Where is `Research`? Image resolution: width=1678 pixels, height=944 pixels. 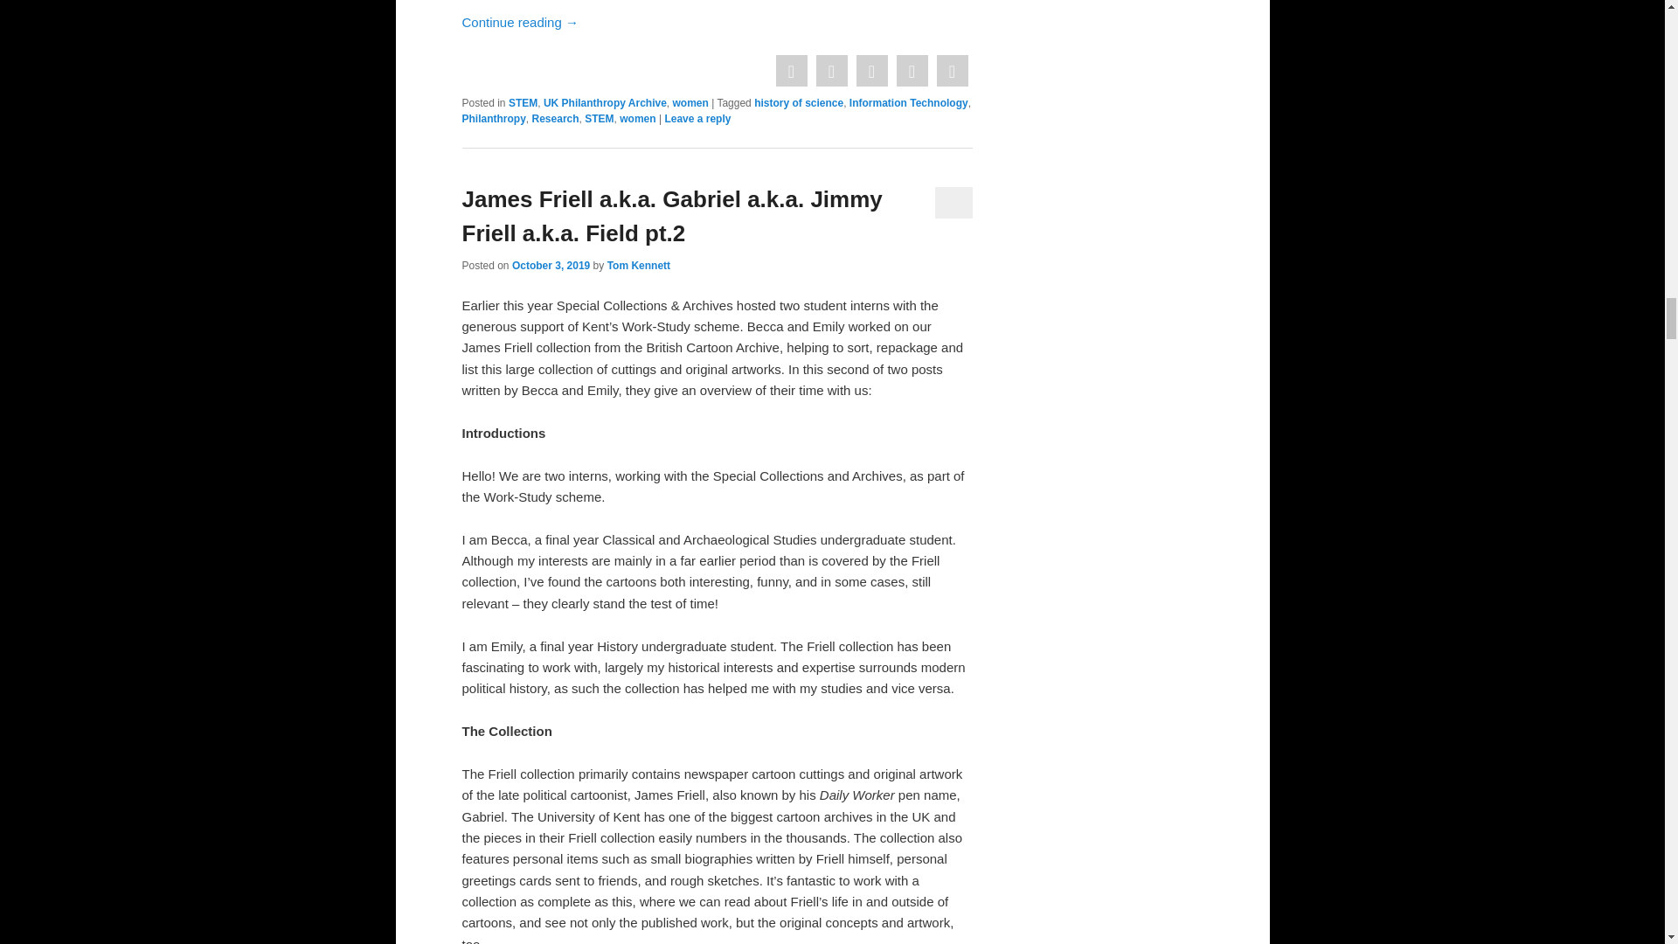
Research is located at coordinates (555, 118).